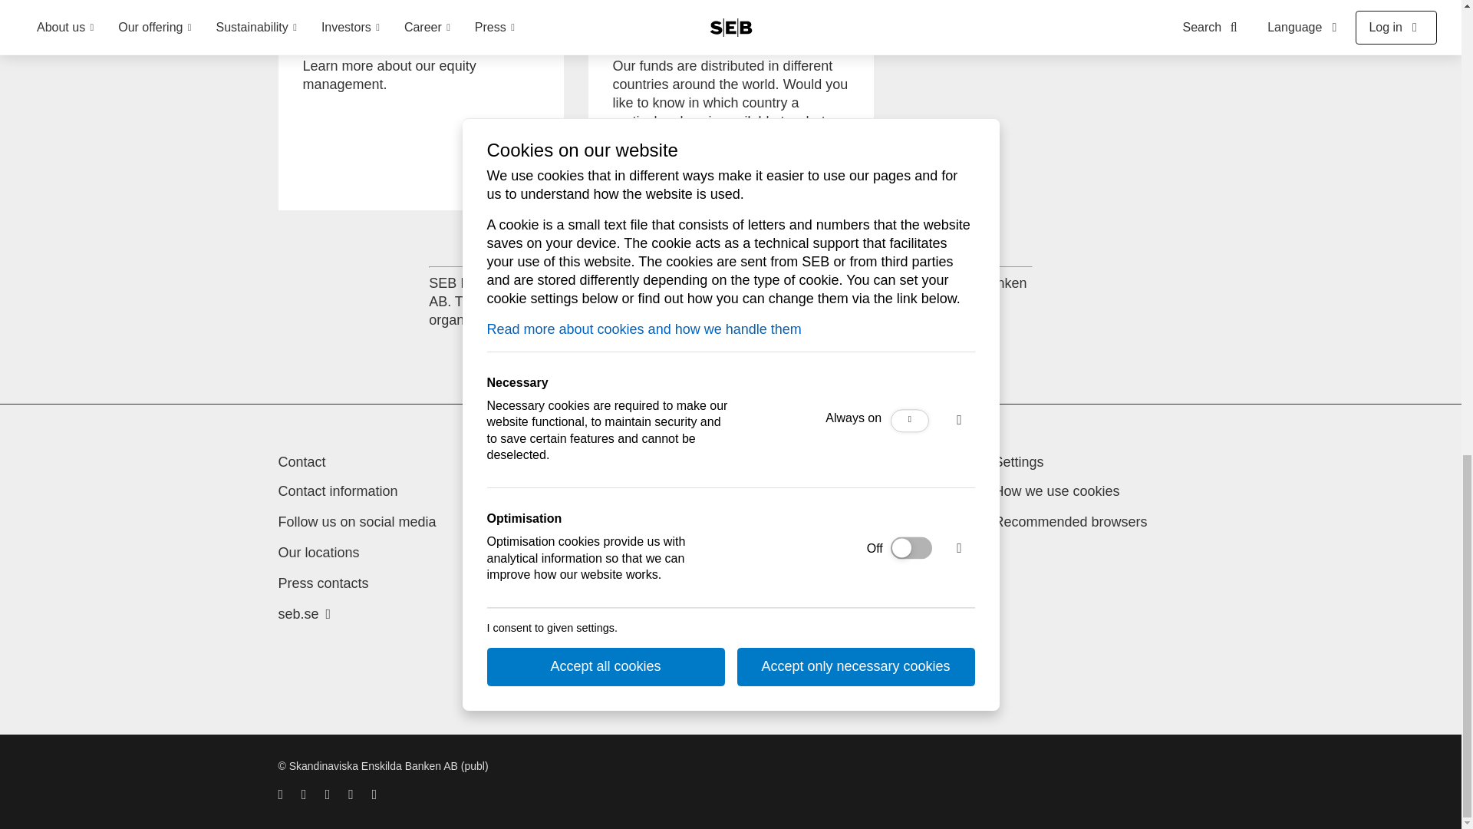 The image size is (1473, 829). Describe the element at coordinates (338, 491) in the screenshot. I see `Contact information` at that location.